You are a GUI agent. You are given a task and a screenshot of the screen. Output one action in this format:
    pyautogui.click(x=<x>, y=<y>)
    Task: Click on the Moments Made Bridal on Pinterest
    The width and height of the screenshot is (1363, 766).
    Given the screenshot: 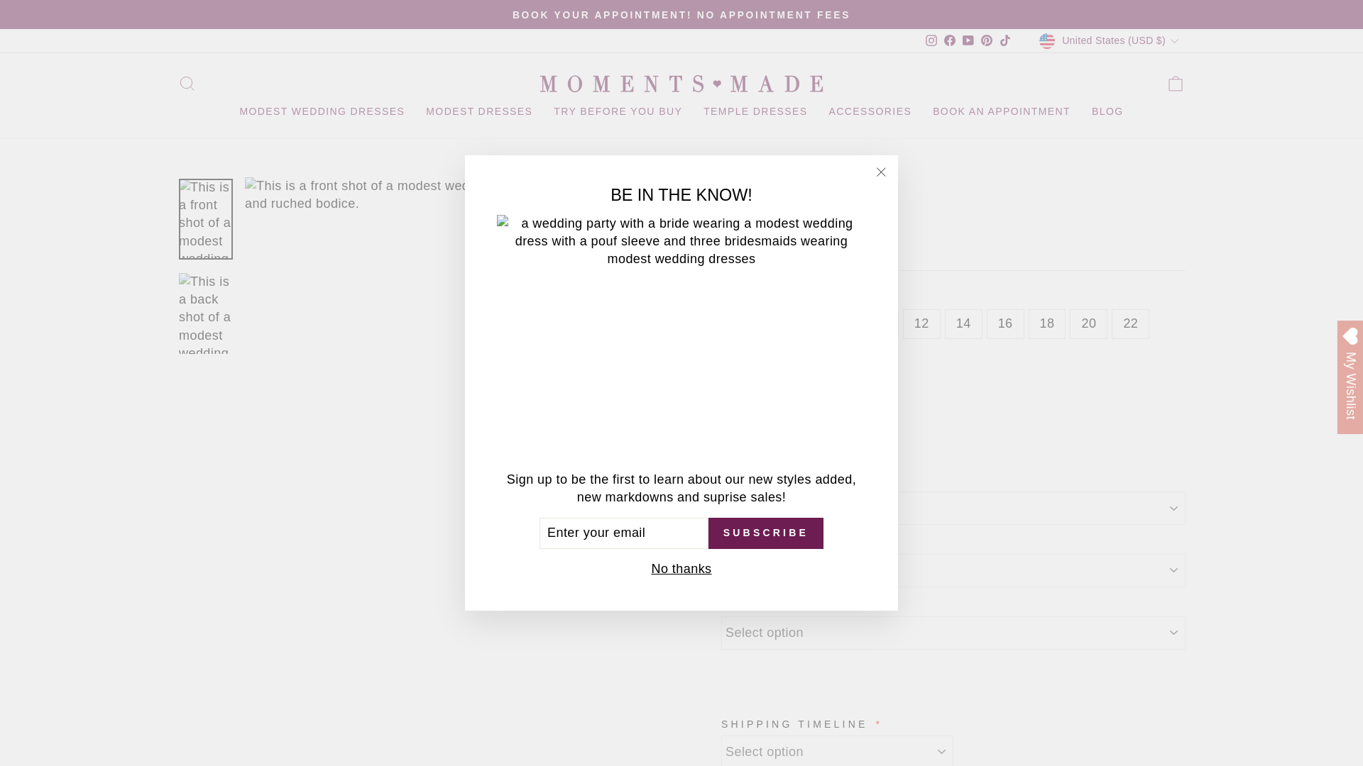 What is the action you would take?
    pyautogui.click(x=987, y=41)
    